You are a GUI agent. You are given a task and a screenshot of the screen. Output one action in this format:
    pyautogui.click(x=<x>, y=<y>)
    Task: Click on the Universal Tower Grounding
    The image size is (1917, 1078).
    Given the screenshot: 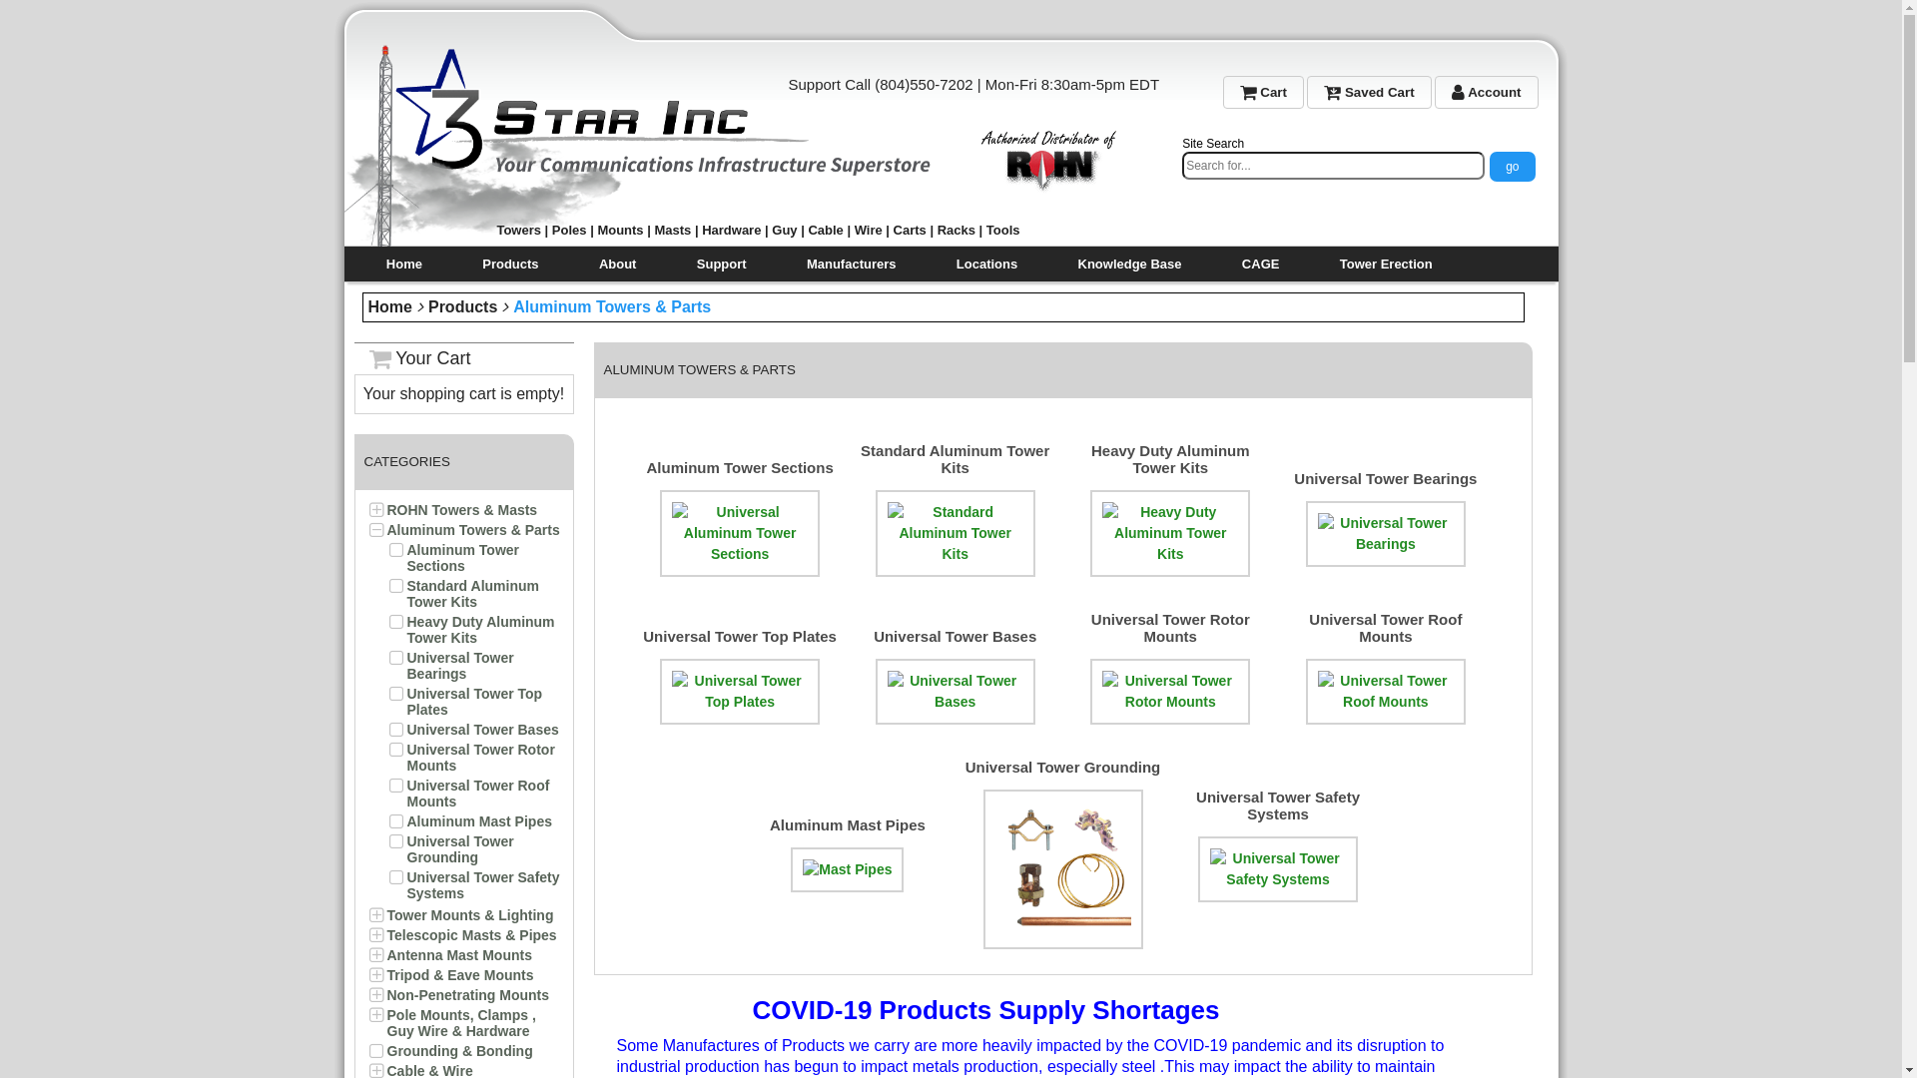 What is the action you would take?
    pyautogui.click(x=1063, y=767)
    